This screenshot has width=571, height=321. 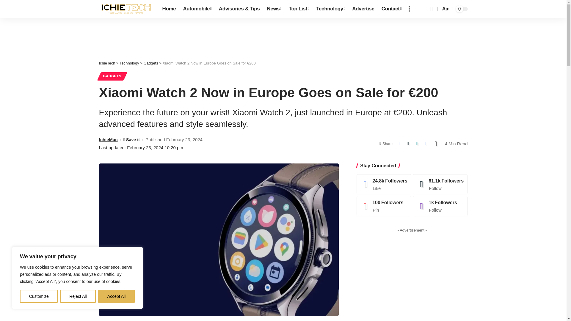 I want to click on Customize, so click(x=39, y=296).